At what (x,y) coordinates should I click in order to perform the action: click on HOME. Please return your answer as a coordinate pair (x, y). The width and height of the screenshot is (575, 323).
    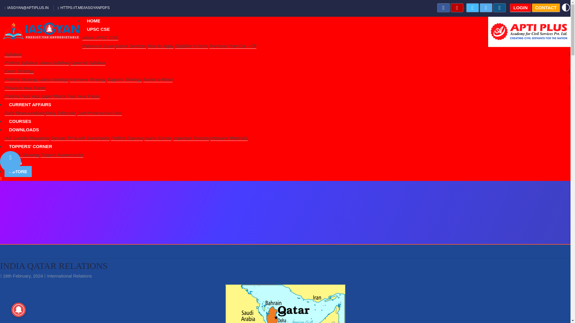
    Looking at the image, I should click on (93, 20).